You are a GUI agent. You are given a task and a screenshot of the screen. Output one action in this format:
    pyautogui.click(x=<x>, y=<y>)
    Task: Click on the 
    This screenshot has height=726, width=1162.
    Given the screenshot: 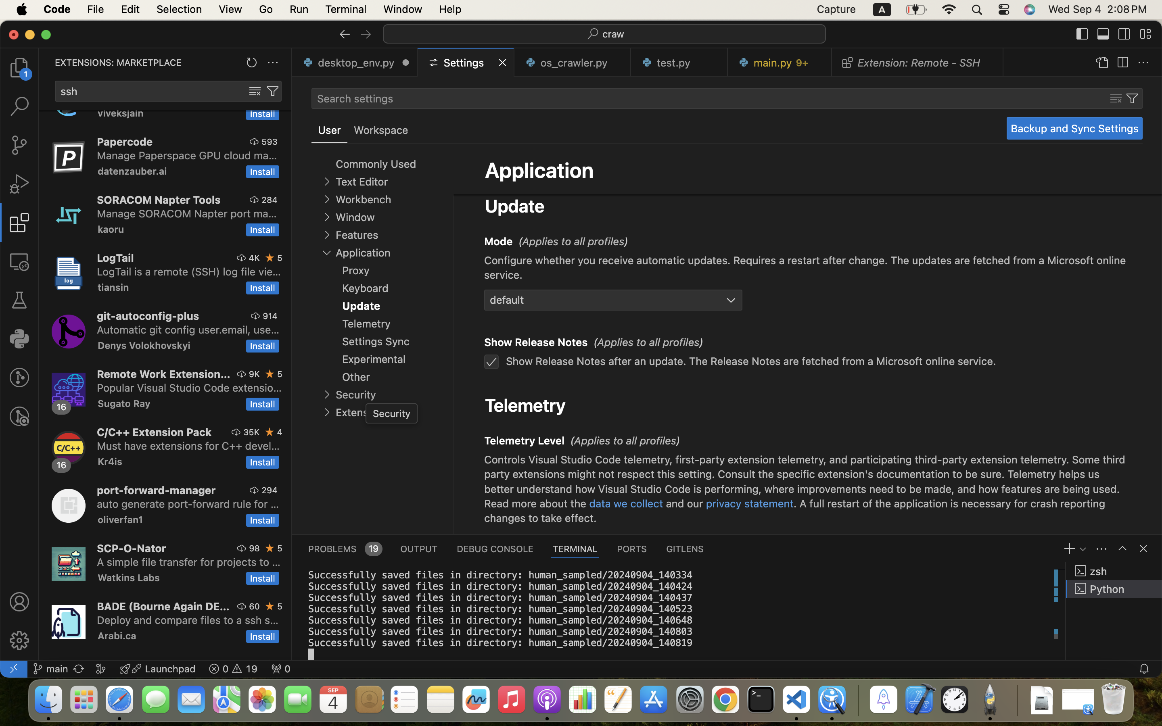 What is the action you would take?
    pyautogui.click(x=19, y=261)
    